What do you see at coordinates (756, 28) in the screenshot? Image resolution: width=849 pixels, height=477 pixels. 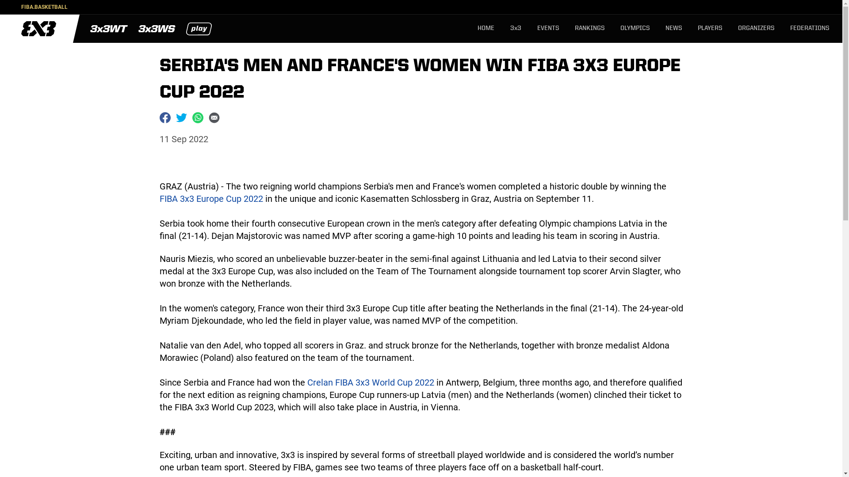 I see `ORGANIZERS` at bounding box center [756, 28].